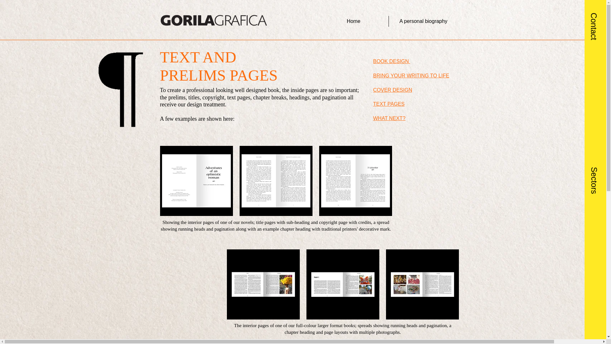  What do you see at coordinates (392, 90) in the screenshot?
I see `COVER DESIGN` at bounding box center [392, 90].